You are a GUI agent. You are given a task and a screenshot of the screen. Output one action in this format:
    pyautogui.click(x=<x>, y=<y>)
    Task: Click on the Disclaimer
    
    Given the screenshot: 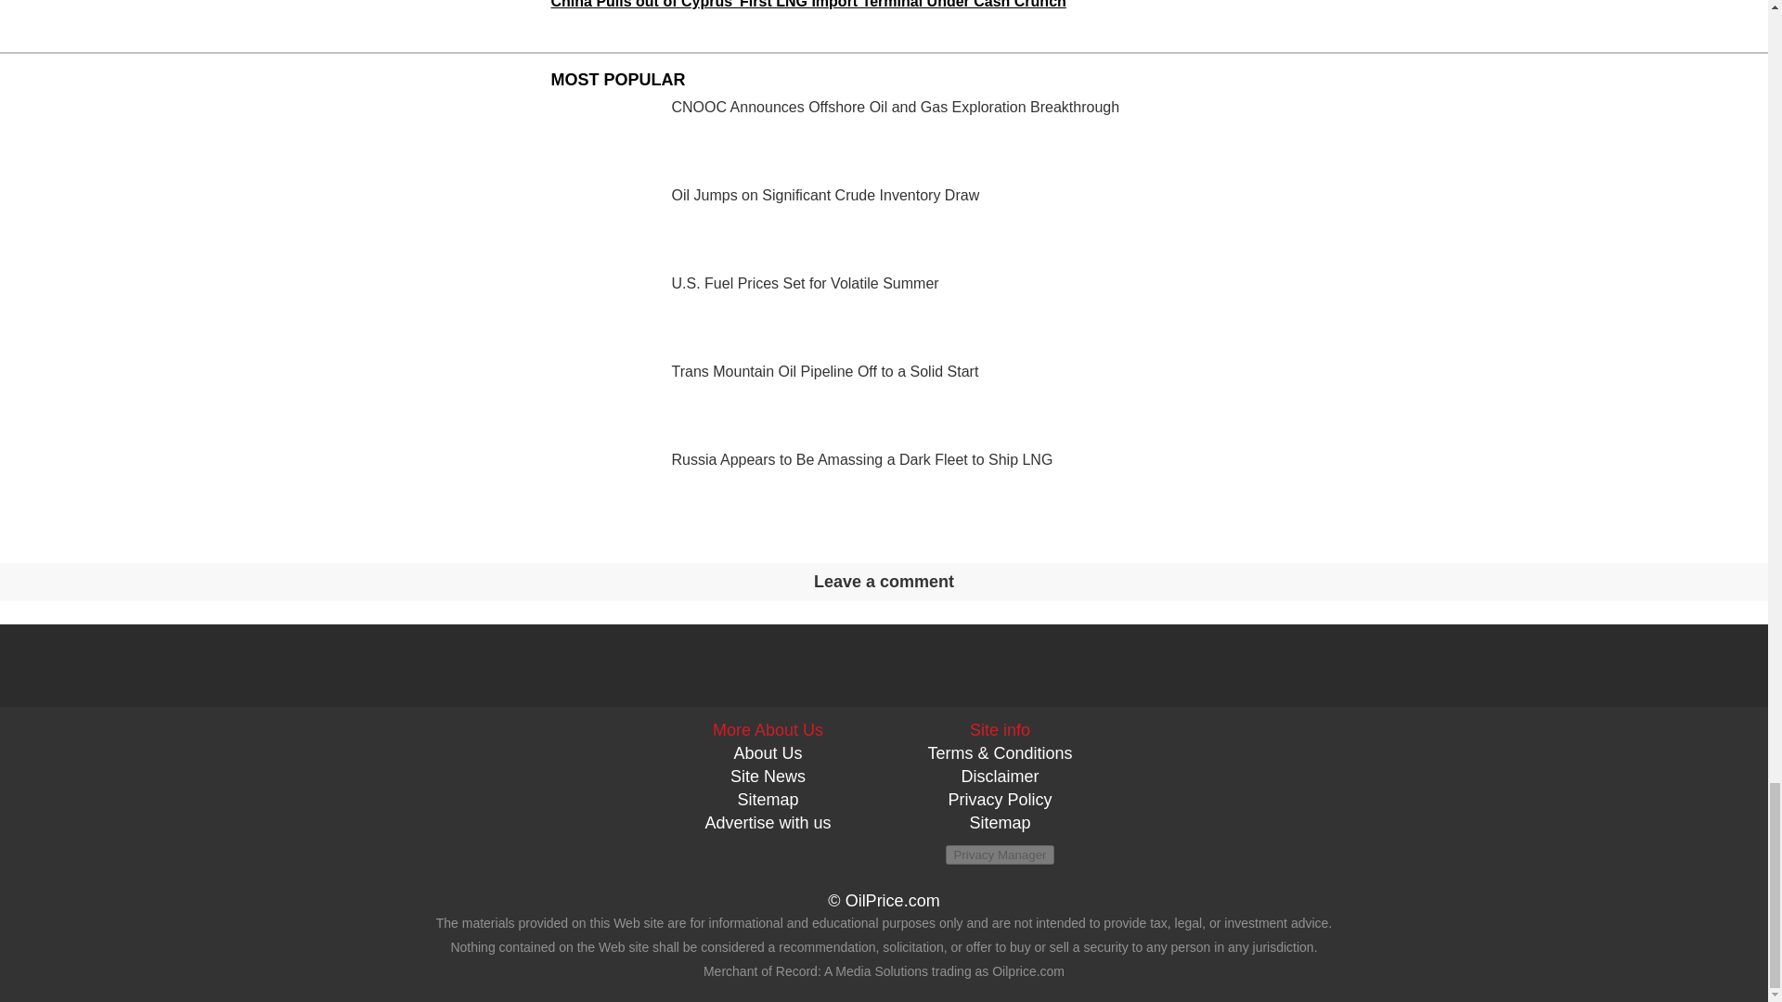 What is the action you would take?
    pyautogui.click(x=999, y=776)
    